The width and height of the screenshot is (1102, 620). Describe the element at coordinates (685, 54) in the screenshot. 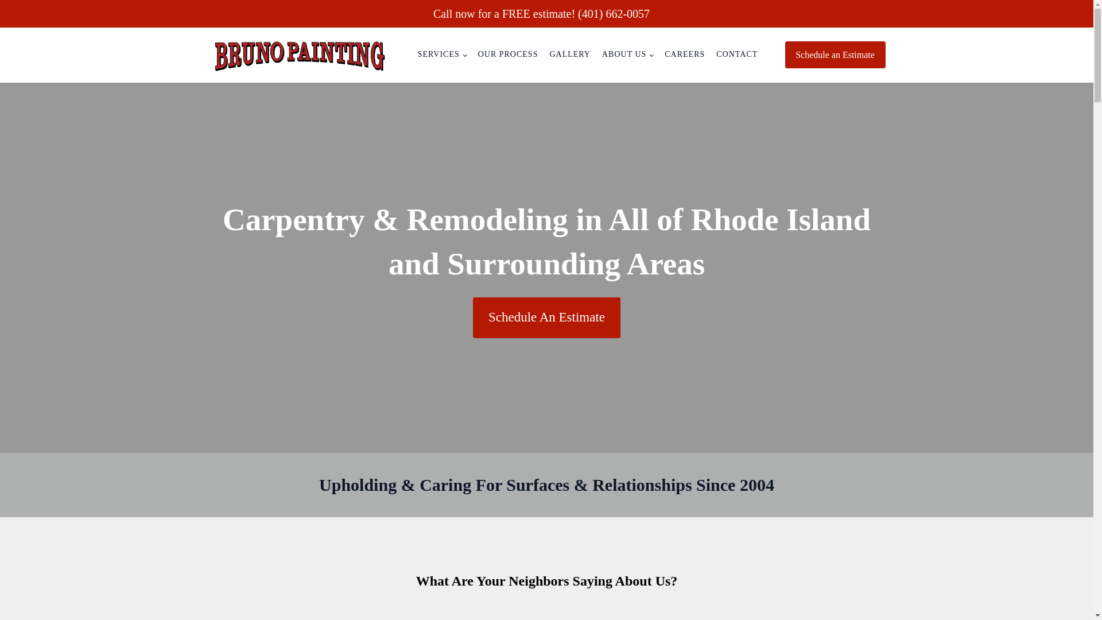

I see `CAREERS` at that location.